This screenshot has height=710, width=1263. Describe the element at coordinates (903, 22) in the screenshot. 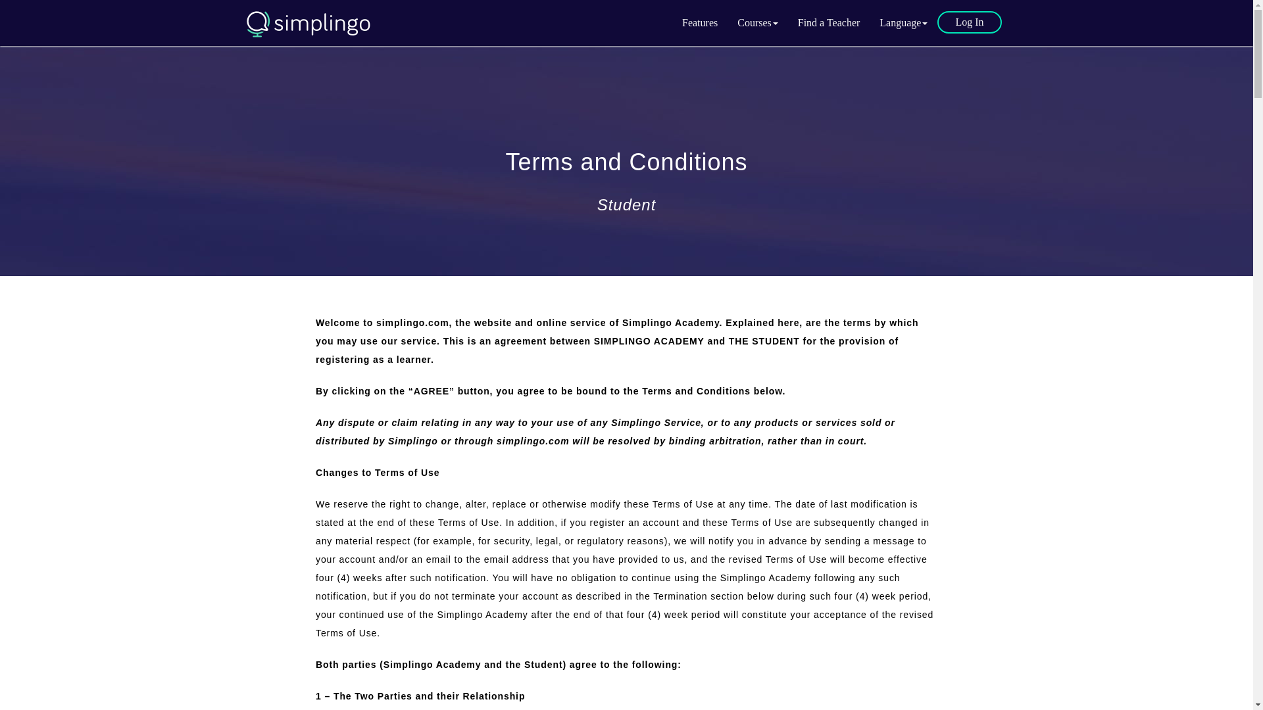

I see `Language` at that location.